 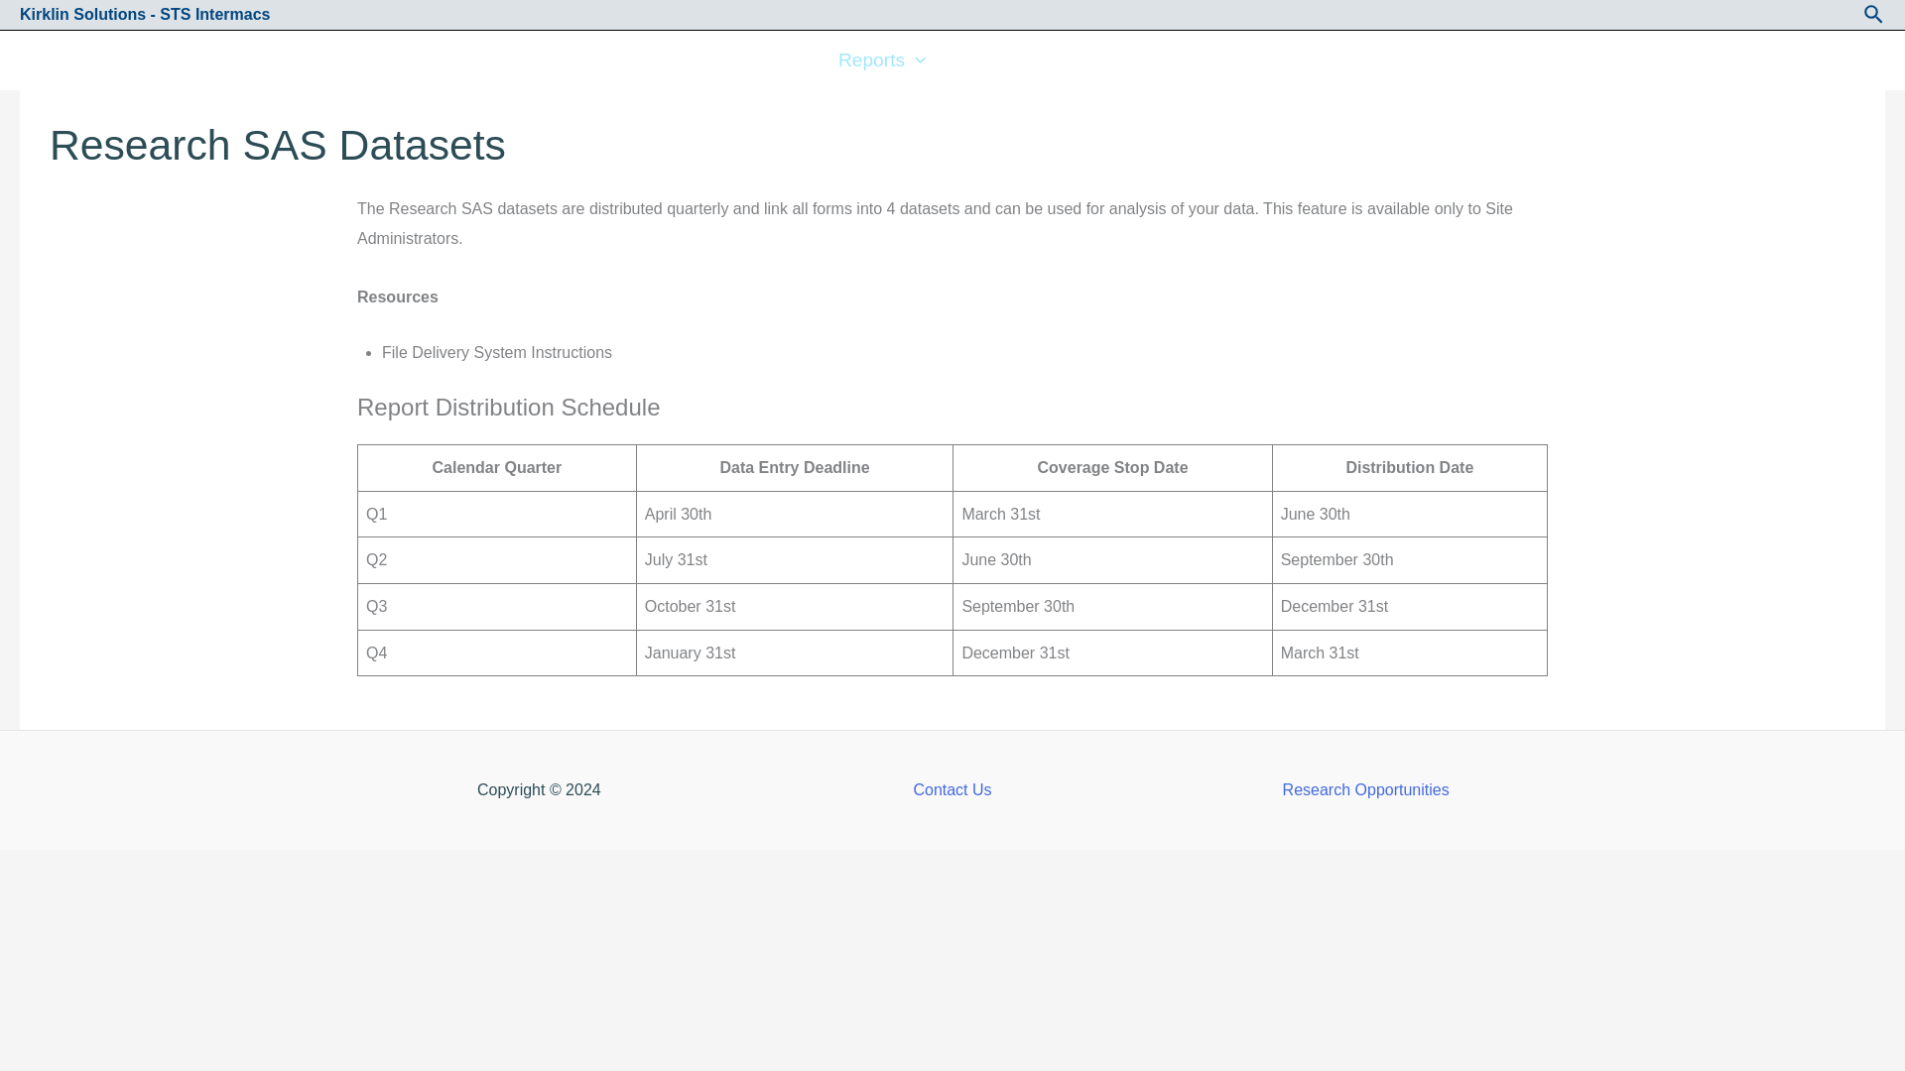 I want to click on Contact Us, so click(x=1154, y=59).